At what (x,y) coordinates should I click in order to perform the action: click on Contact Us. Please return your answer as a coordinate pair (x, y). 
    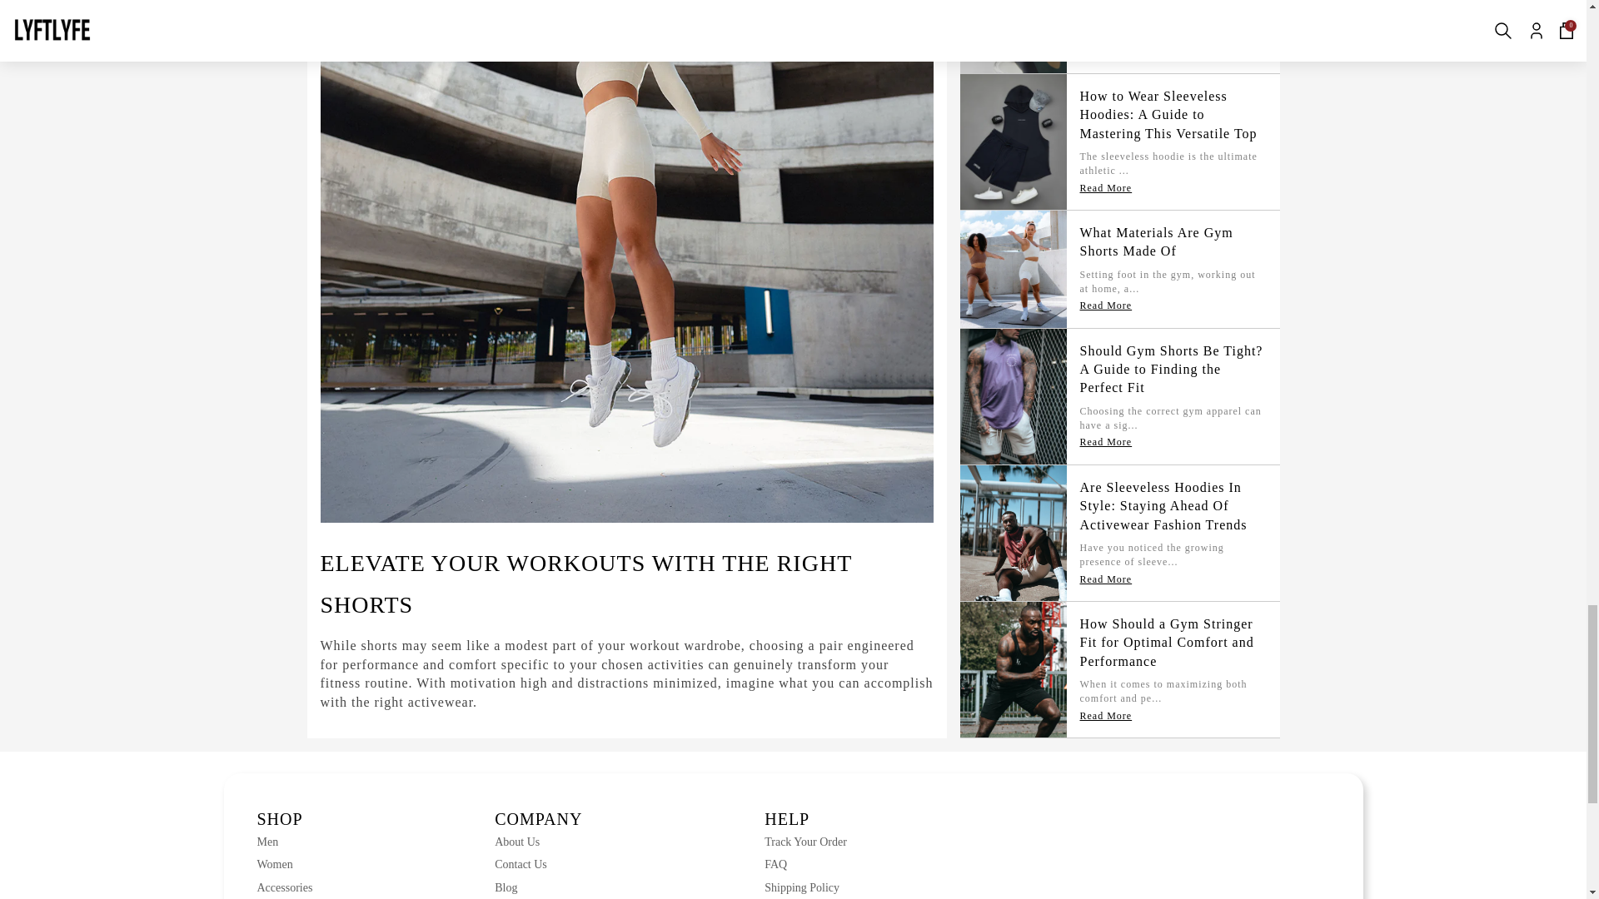
    Looking at the image, I should click on (538, 864).